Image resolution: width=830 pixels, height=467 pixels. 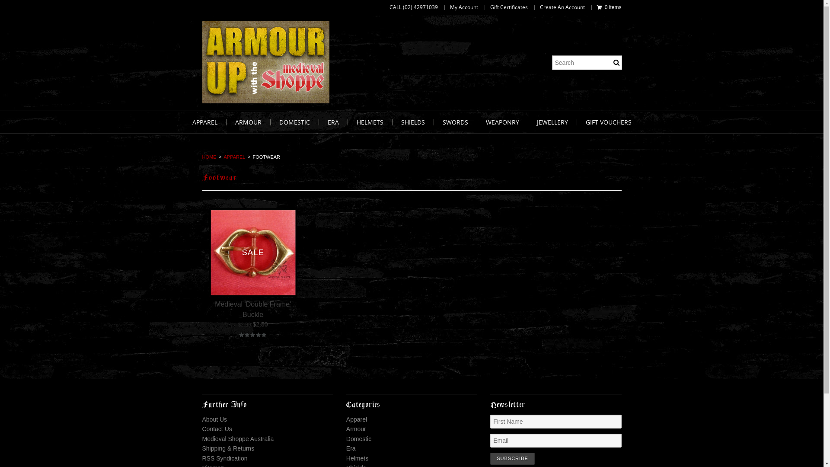 What do you see at coordinates (357, 419) in the screenshot?
I see `Apparel` at bounding box center [357, 419].